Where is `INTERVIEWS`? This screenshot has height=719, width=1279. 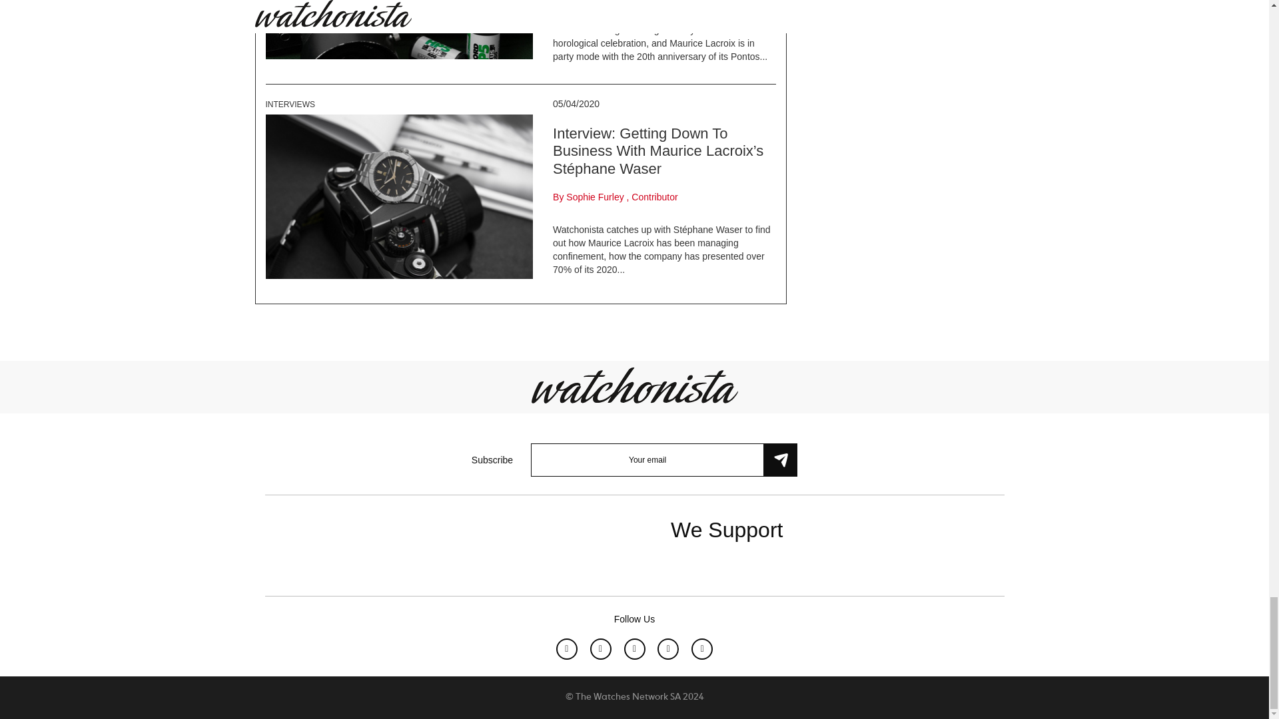
INTERVIEWS is located at coordinates (289, 105).